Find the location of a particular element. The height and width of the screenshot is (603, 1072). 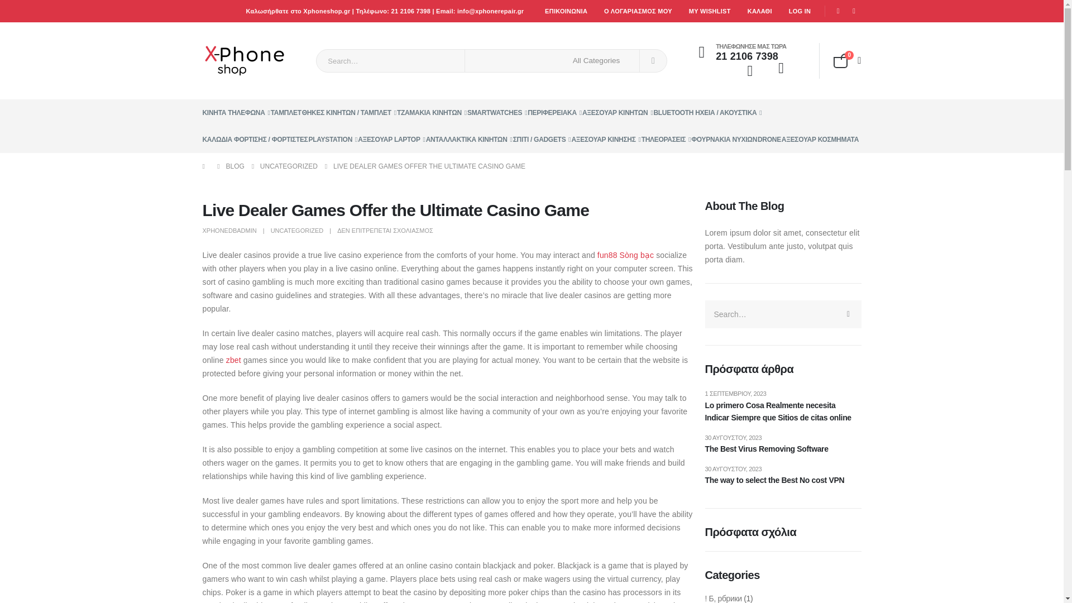

Facebook is located at coordinates (838, 11).